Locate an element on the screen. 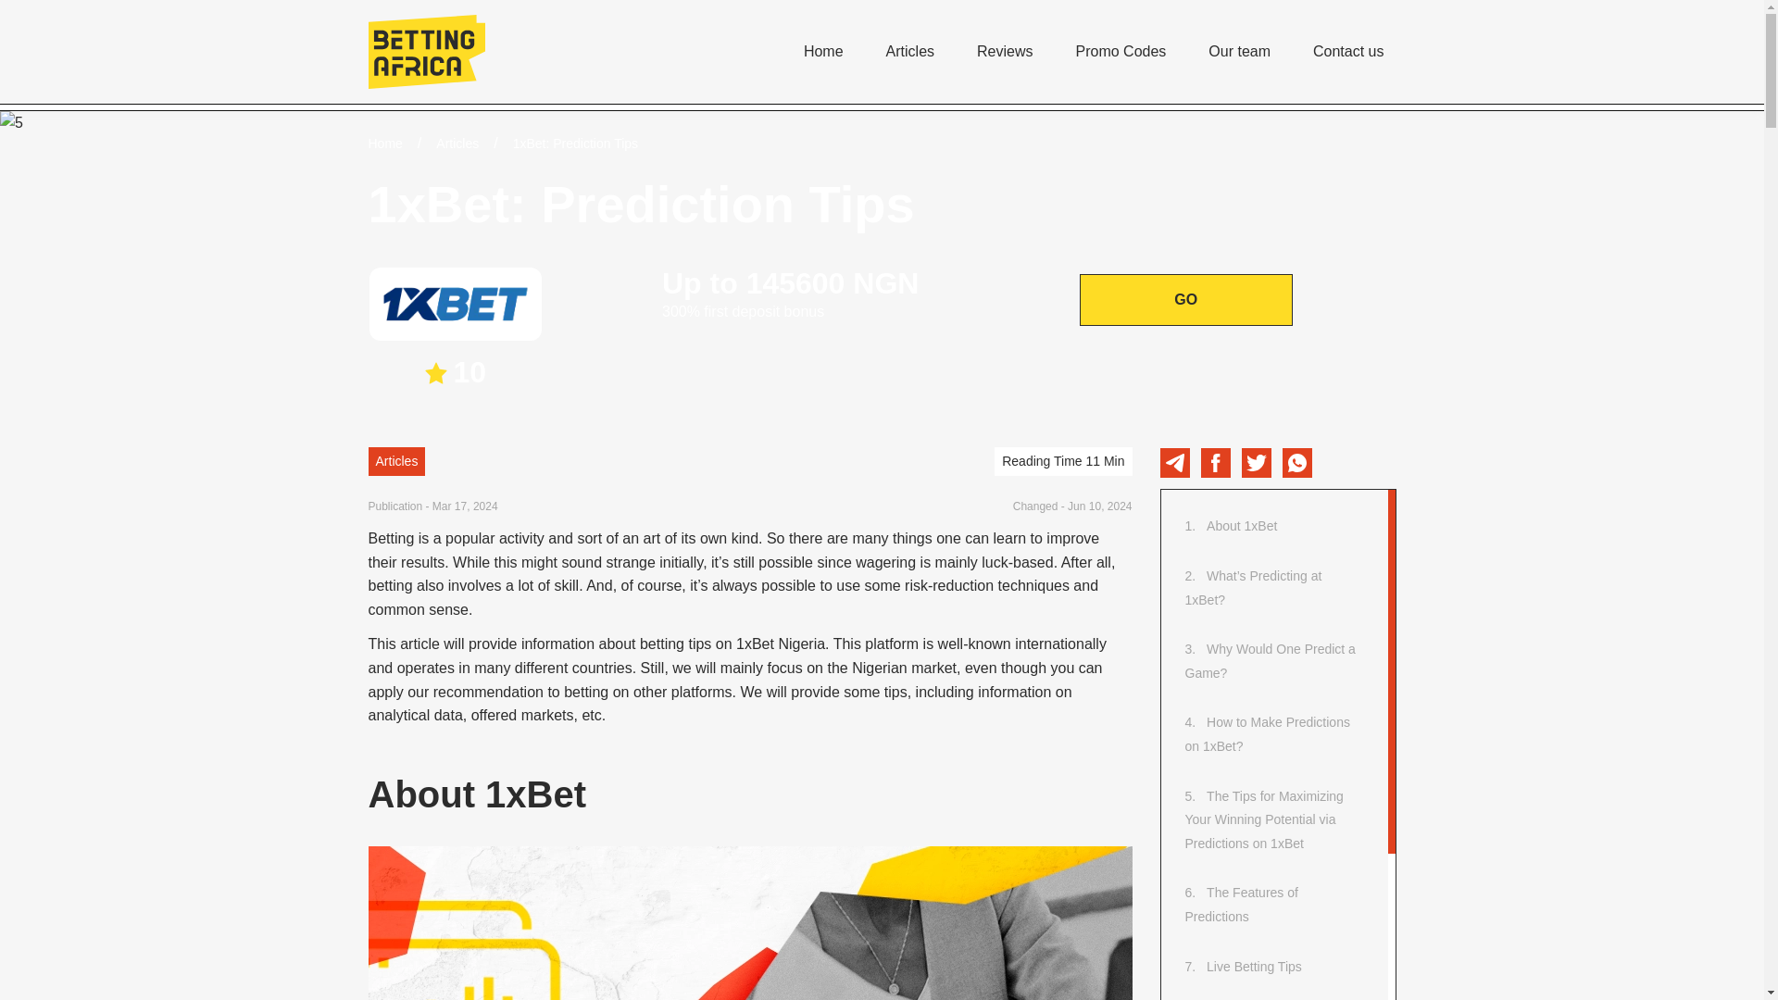 This screenshot has width=1778, height=1000. About 1xBet is located at coordinates (1241, 526).